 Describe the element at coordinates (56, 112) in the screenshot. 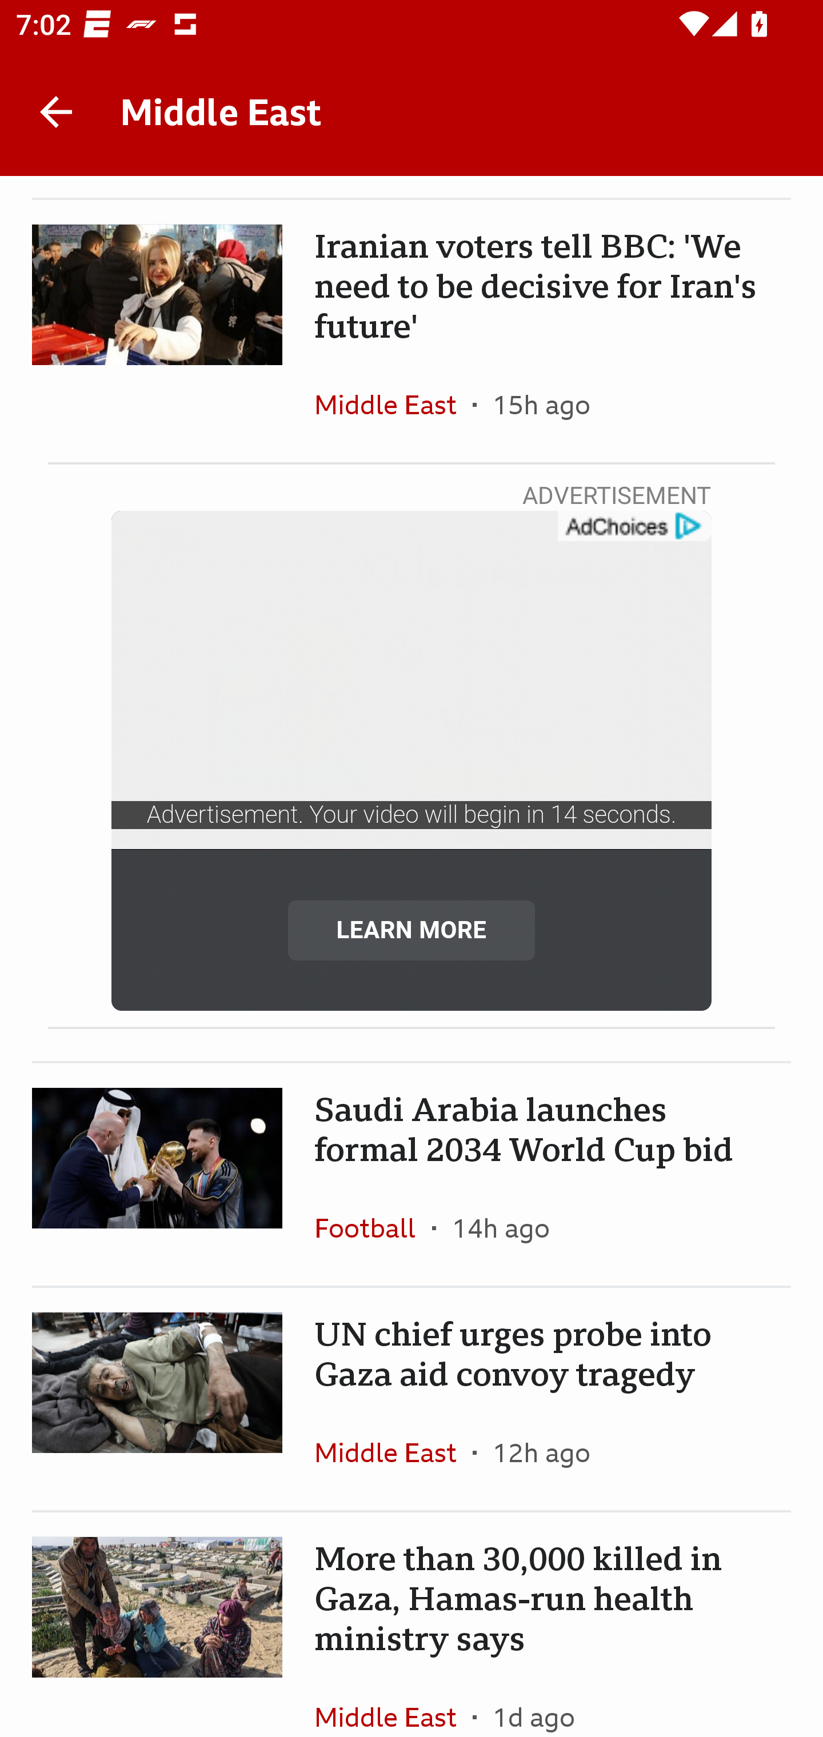

I see `Back` at that location.